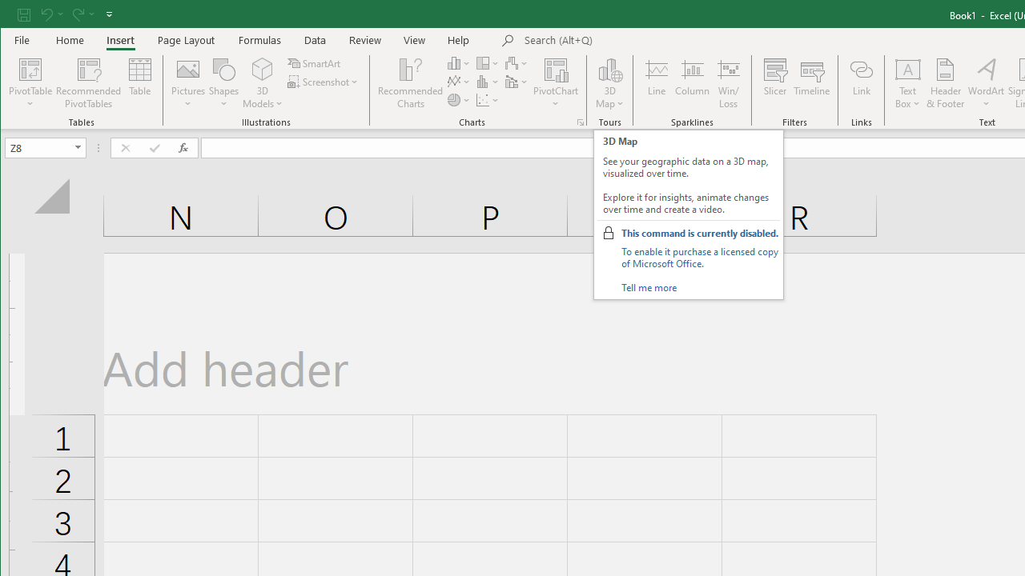 Image resolution: width=1025 pixels, height=576 pixels. I want to click on Insert Waterfall, Funnel, Stock, Surface, or Radar Chart, so click(517, 62).